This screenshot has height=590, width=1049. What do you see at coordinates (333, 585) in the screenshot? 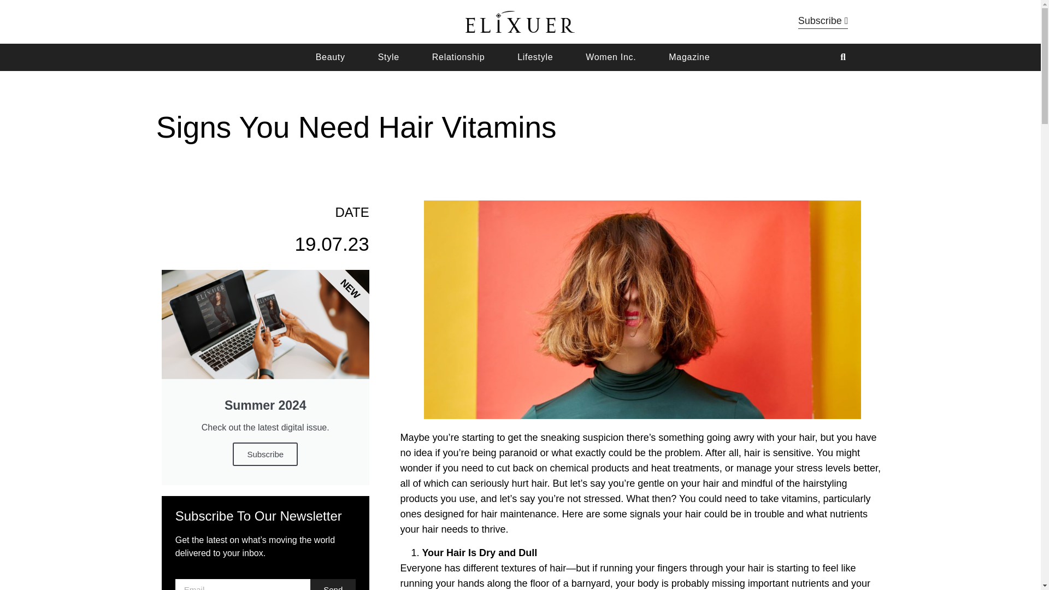
I see `Send` at bounding box center [333, 585].